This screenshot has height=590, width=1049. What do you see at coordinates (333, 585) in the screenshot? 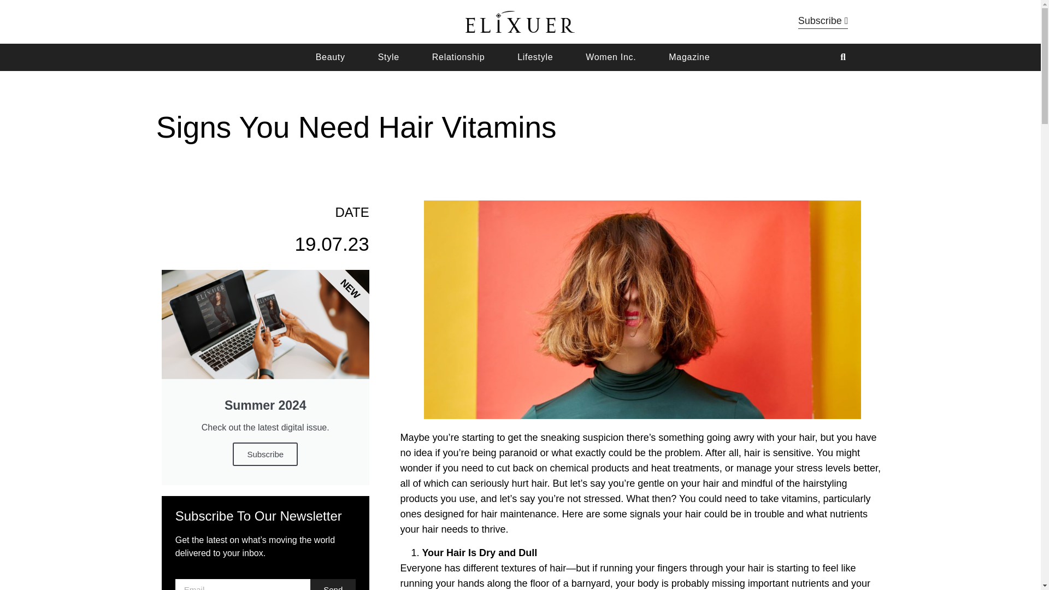
I see `Send` at bounding box center [333, 585].